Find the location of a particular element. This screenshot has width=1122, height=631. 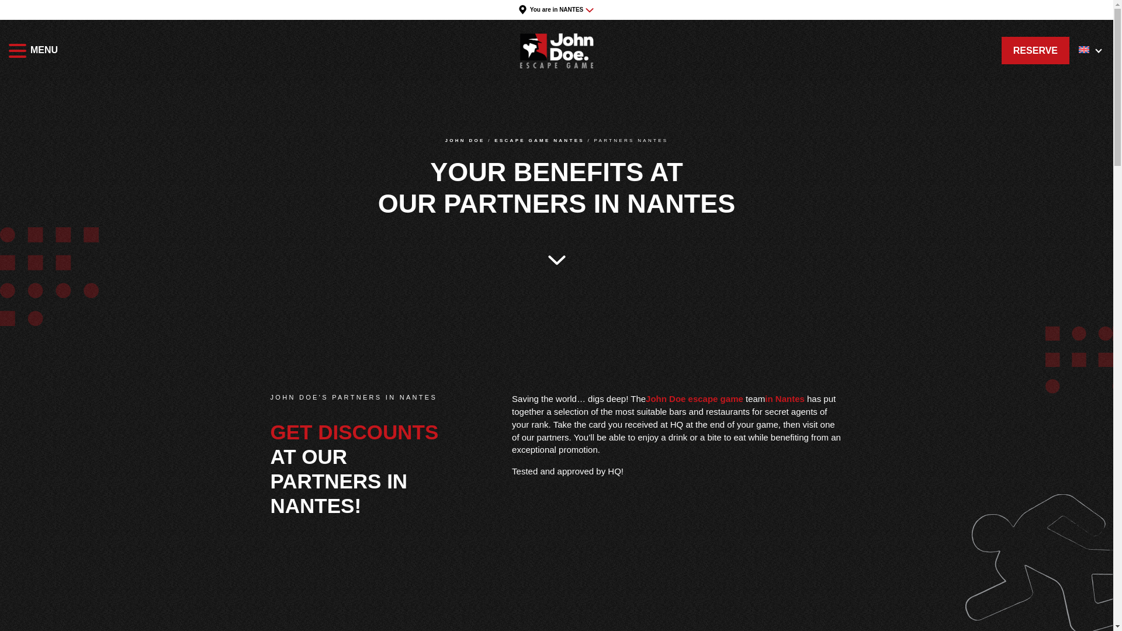

JOHN DOE is located at coordinates (465, 143).